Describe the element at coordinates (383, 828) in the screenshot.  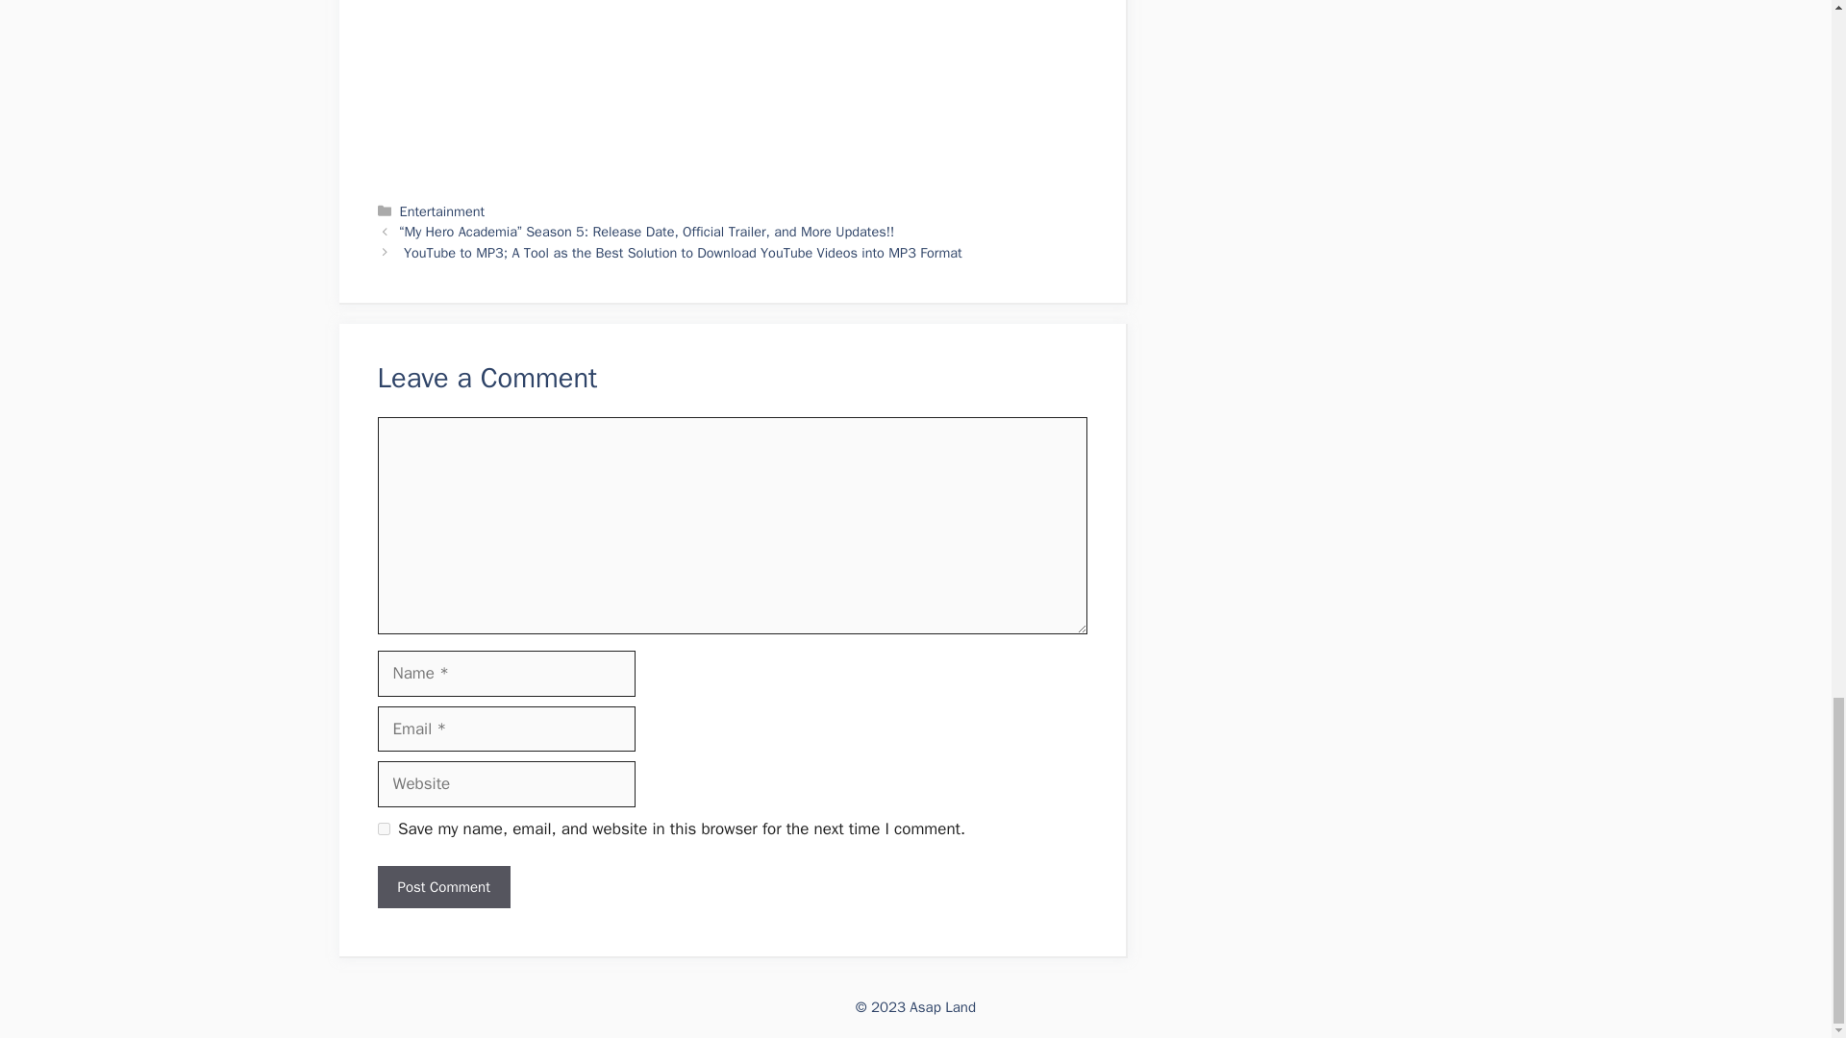
I see `yes` at that location.